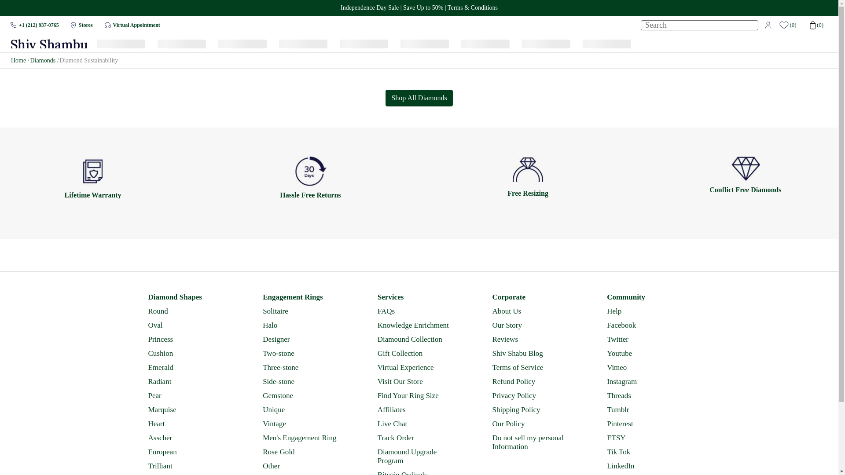  What do you see at coordinates (189, 438) in the screenshot?
I see `Asscher` at bounding box center [189, 438].